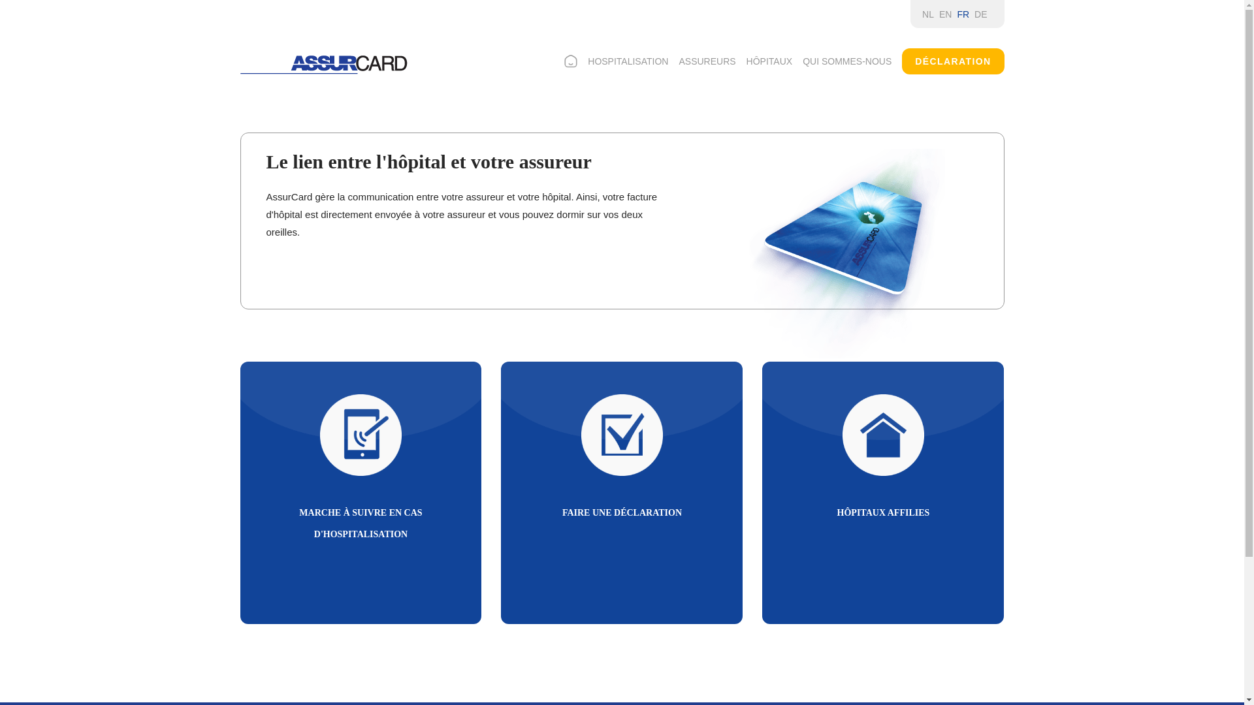 This screenshot has width=1254, height=705. What do you see at coordinates (324, 65) in the screenshot?
I see `Accueil` at bounding box center [324, 65].